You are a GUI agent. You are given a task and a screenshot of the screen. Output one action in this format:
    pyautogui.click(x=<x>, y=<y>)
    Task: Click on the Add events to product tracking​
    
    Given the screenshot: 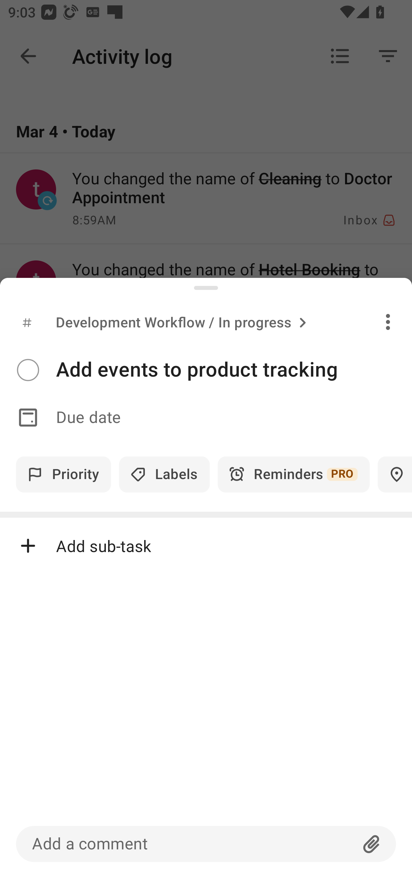 What is the action you would take?
    pyautogui.click(x=234, y=370)
    